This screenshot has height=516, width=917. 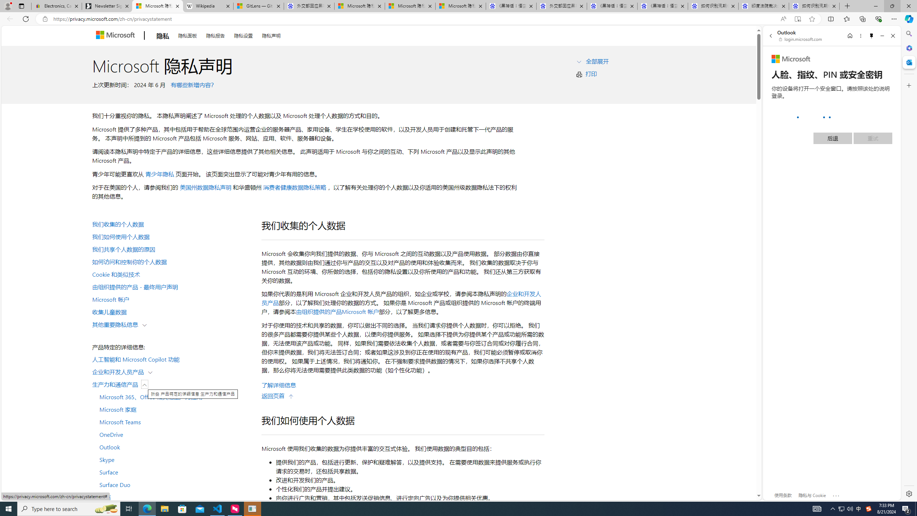 What do you see at coordinates (107, 6) in the screenshot?
I see `Newsletter Sign Up` at bounding box center [107, 6].